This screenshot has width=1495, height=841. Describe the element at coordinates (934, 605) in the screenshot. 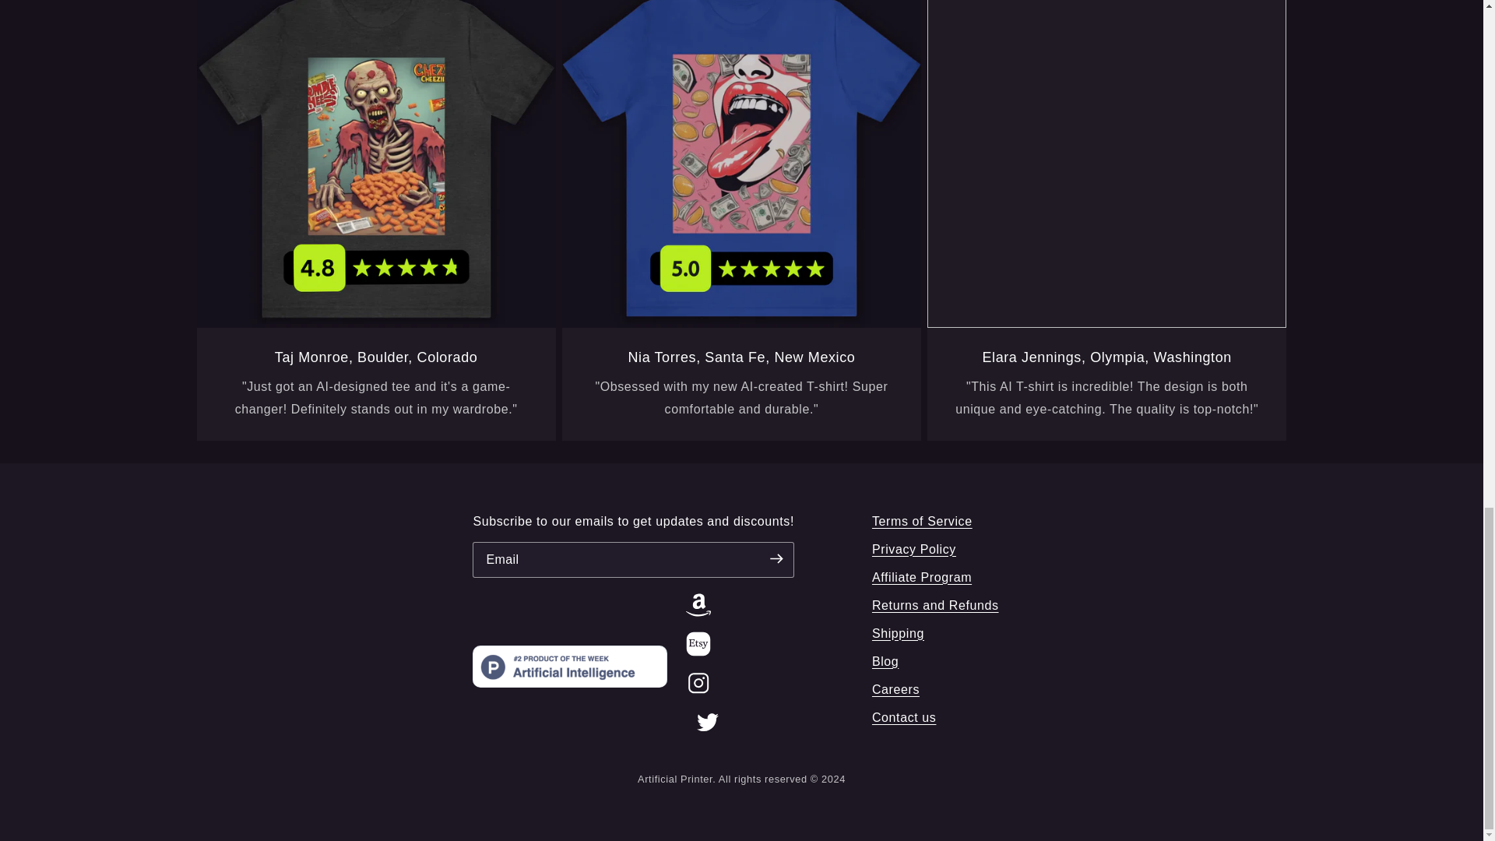

I see `Returns and Refunds` at that location.